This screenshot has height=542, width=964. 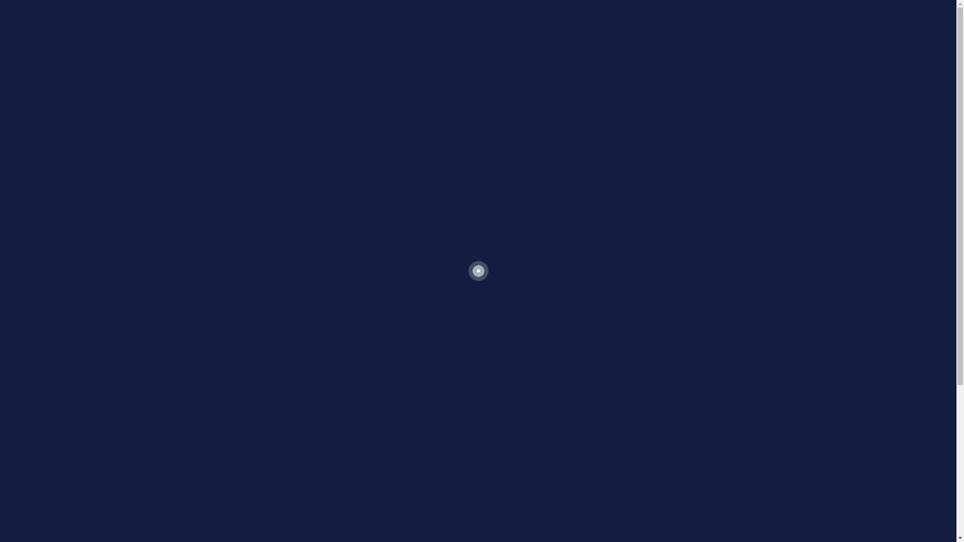 I want to click on TOYO TIRES, so click(x=267, y=6).